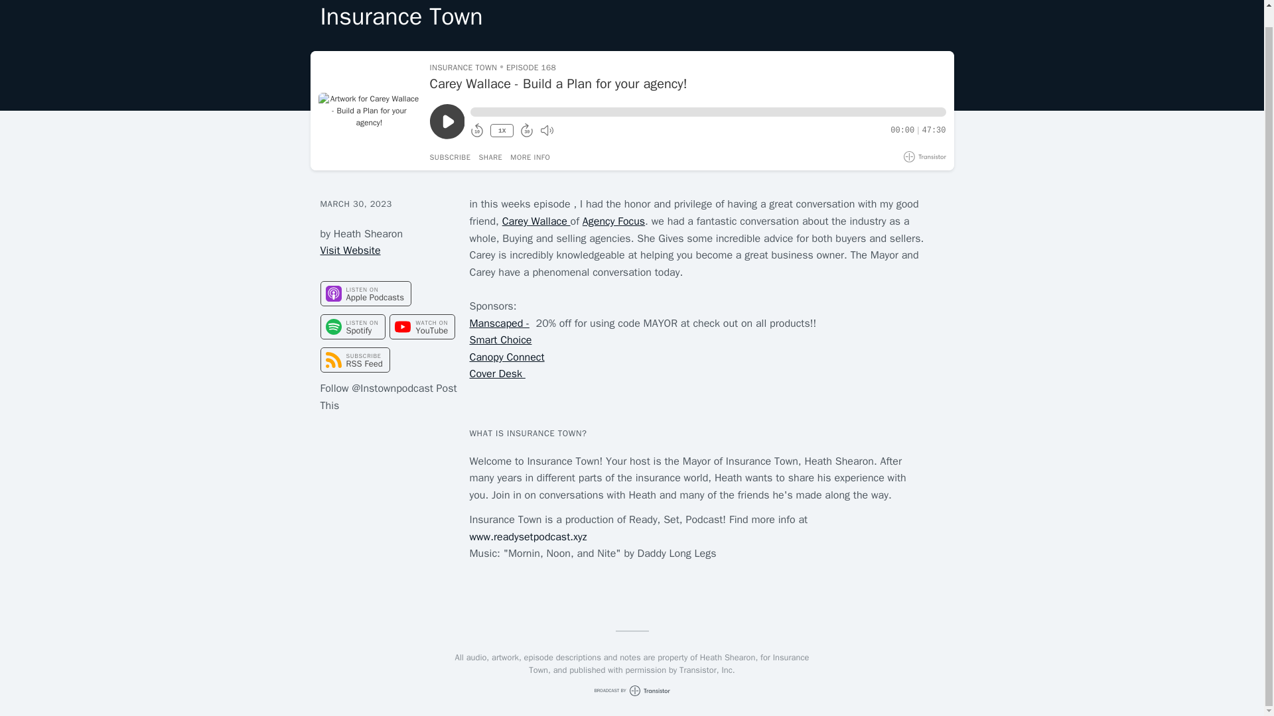 The height and width of the screenshot is (716, 1274). I want to click on Play, so click(447, 121).